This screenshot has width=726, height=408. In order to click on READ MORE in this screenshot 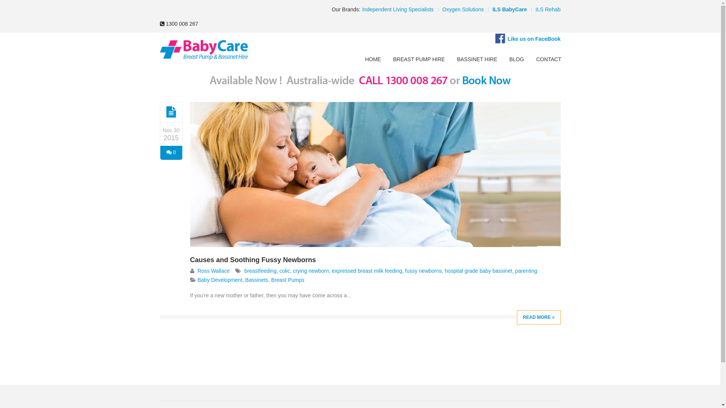, I will do `click(539, 317)`.